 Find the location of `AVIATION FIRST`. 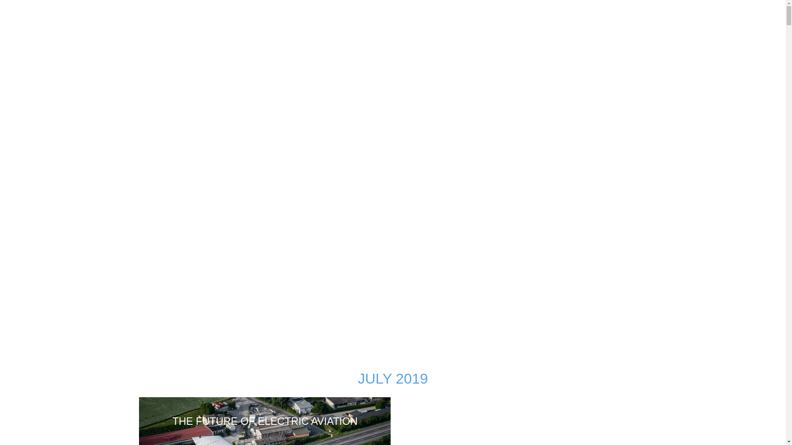

AVIATION FIRST is located at coordinates (566, 11).